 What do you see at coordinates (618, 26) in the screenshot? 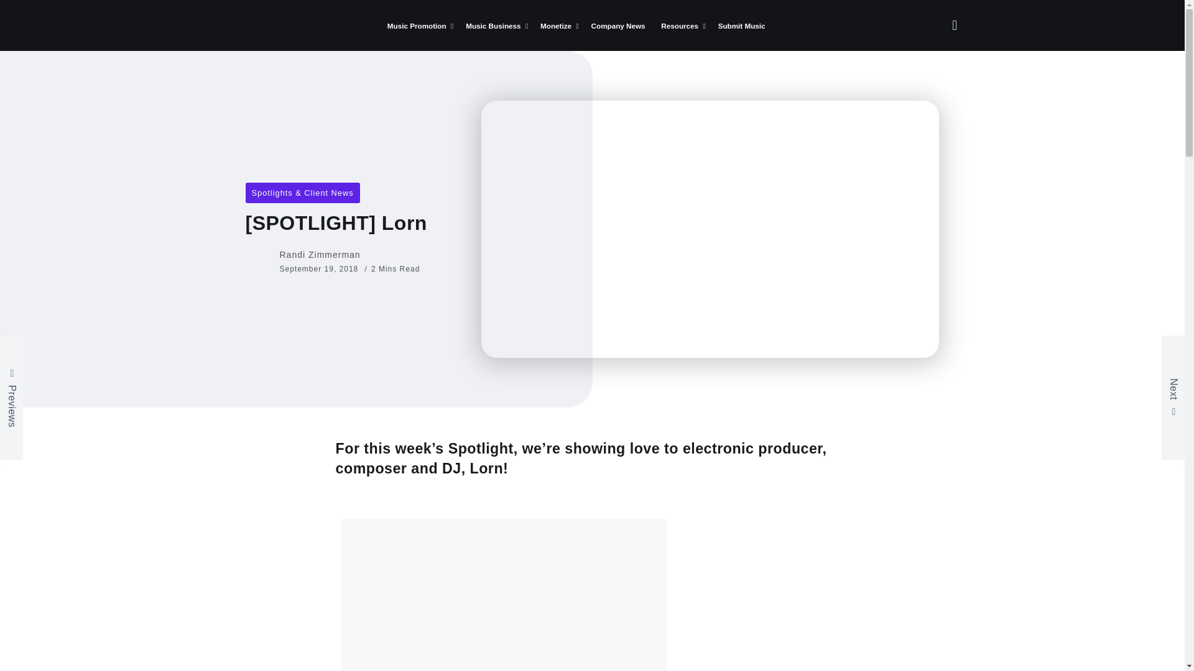
I see `Company News` at bounding box center [618, 26].